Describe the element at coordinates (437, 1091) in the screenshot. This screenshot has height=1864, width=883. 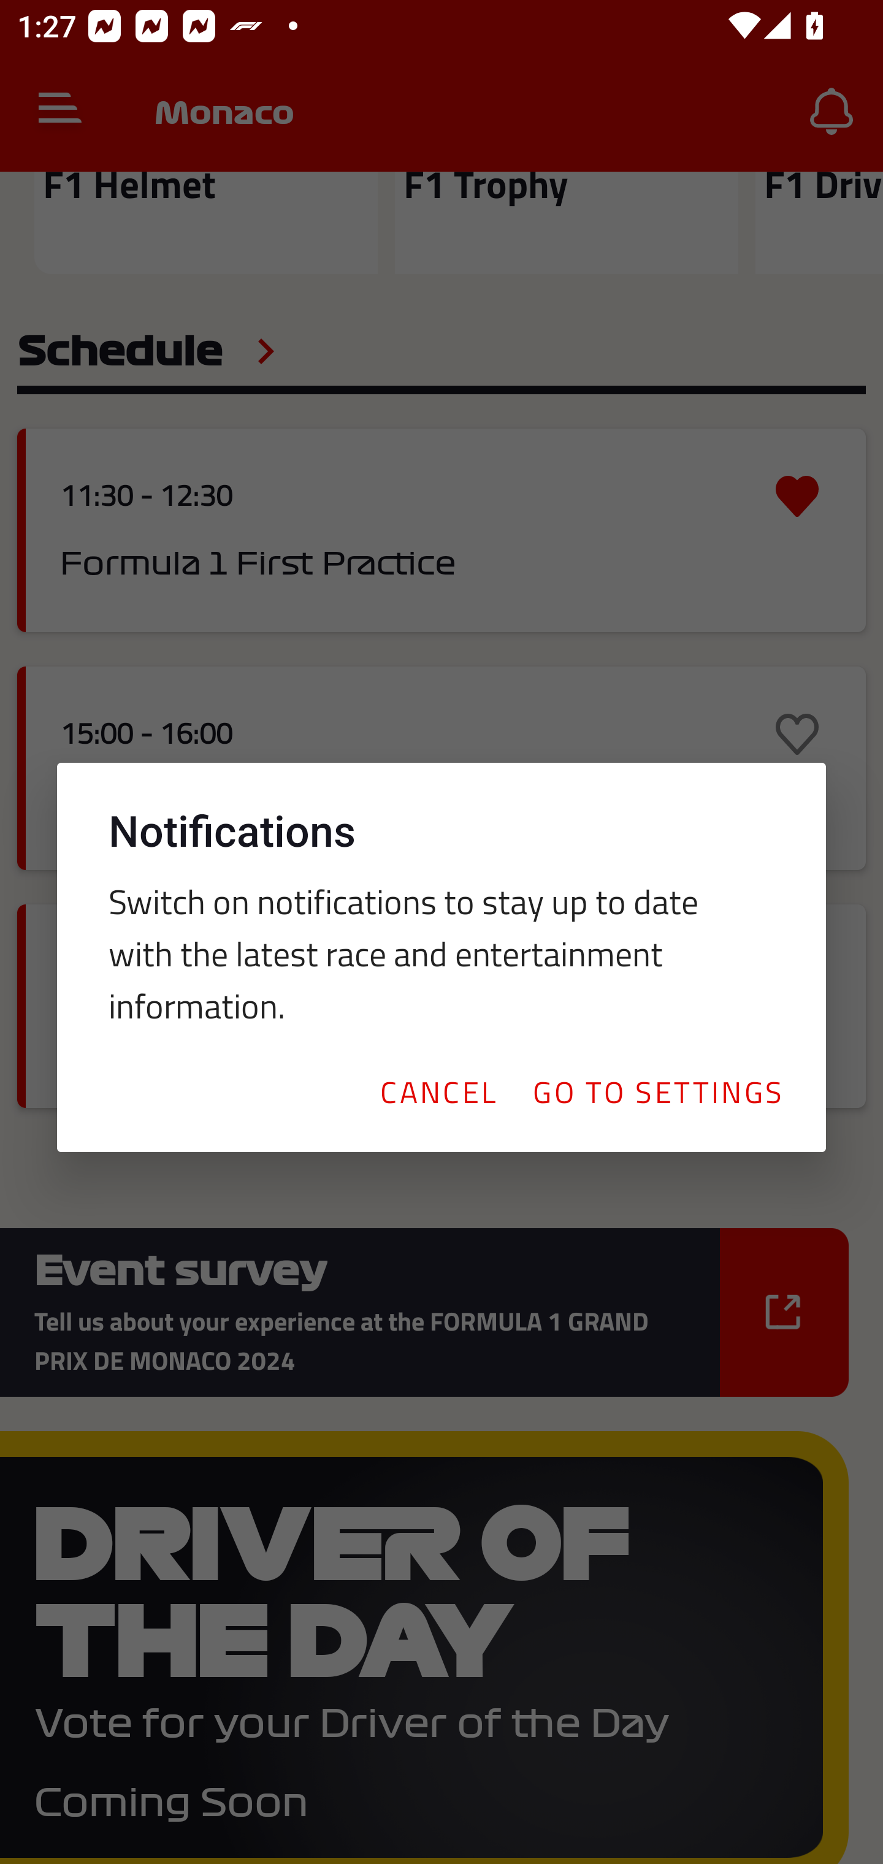
I see `CANCEL` at that location.